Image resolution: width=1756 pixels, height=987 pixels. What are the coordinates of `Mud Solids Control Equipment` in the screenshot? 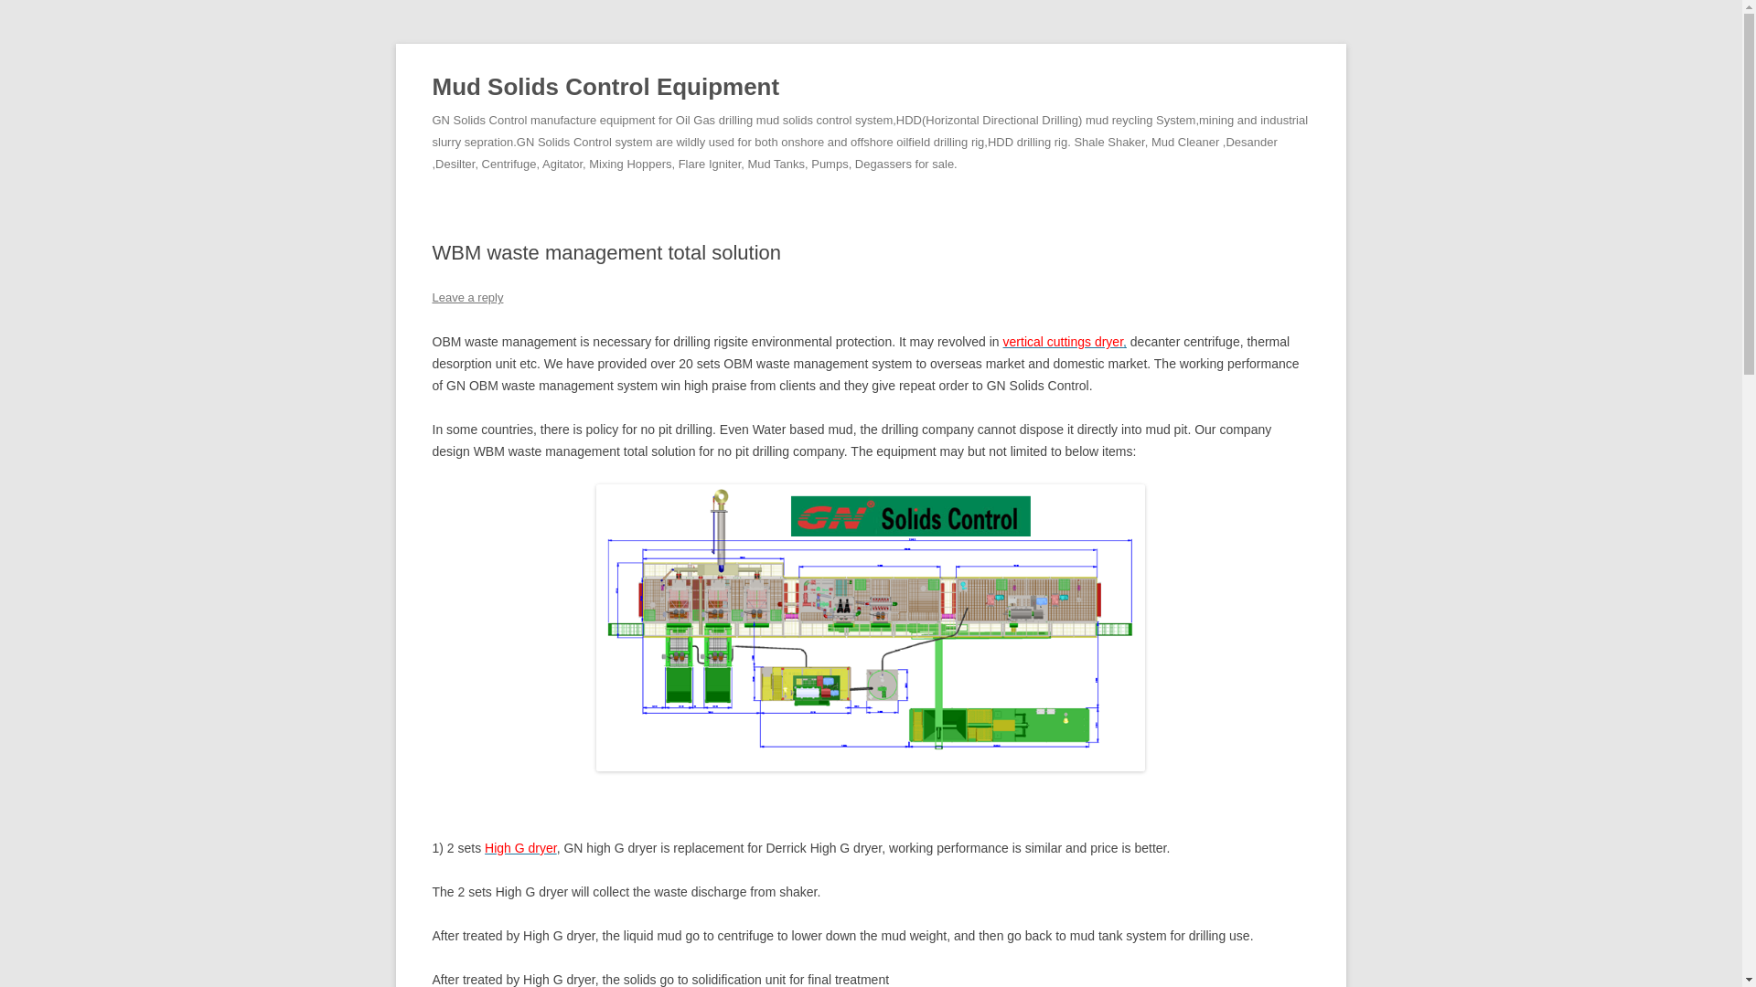 It's located at (605, 88).